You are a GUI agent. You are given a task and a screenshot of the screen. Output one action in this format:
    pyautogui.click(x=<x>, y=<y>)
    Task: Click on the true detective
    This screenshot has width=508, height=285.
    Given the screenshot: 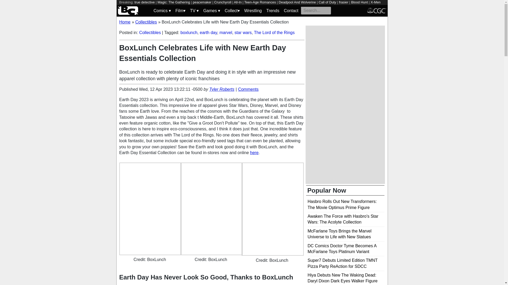 What is the action you would take?
    pyautogui.click(x=144, y=2)
    